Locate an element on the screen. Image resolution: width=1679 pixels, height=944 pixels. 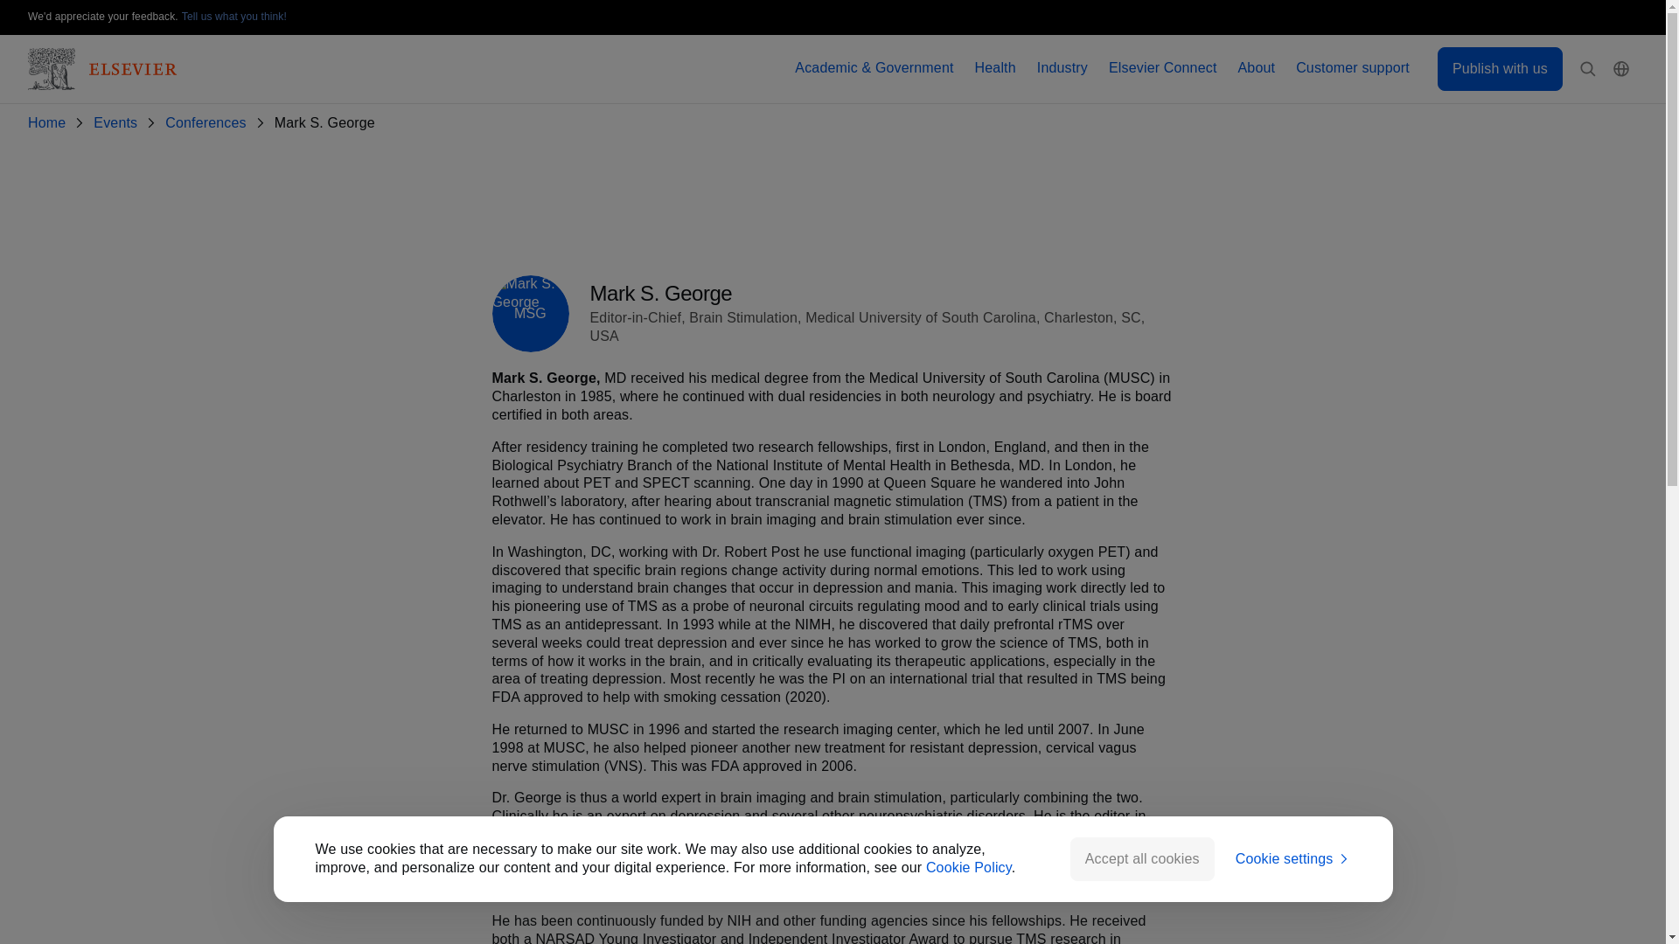
Open Search is located at coordinates (1588, 69).